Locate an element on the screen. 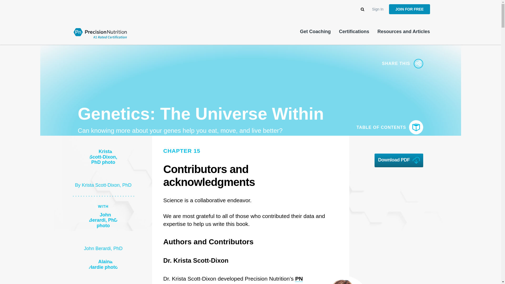 This screenshot has width=505, height=284. Sign In is located at coordinates (378, 9).